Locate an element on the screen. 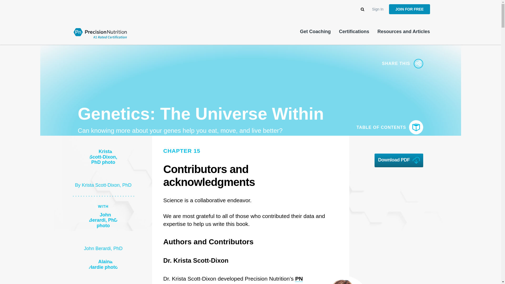 This screenshot has width=505, height=284. Sign In is located at coordinates (378, 9).